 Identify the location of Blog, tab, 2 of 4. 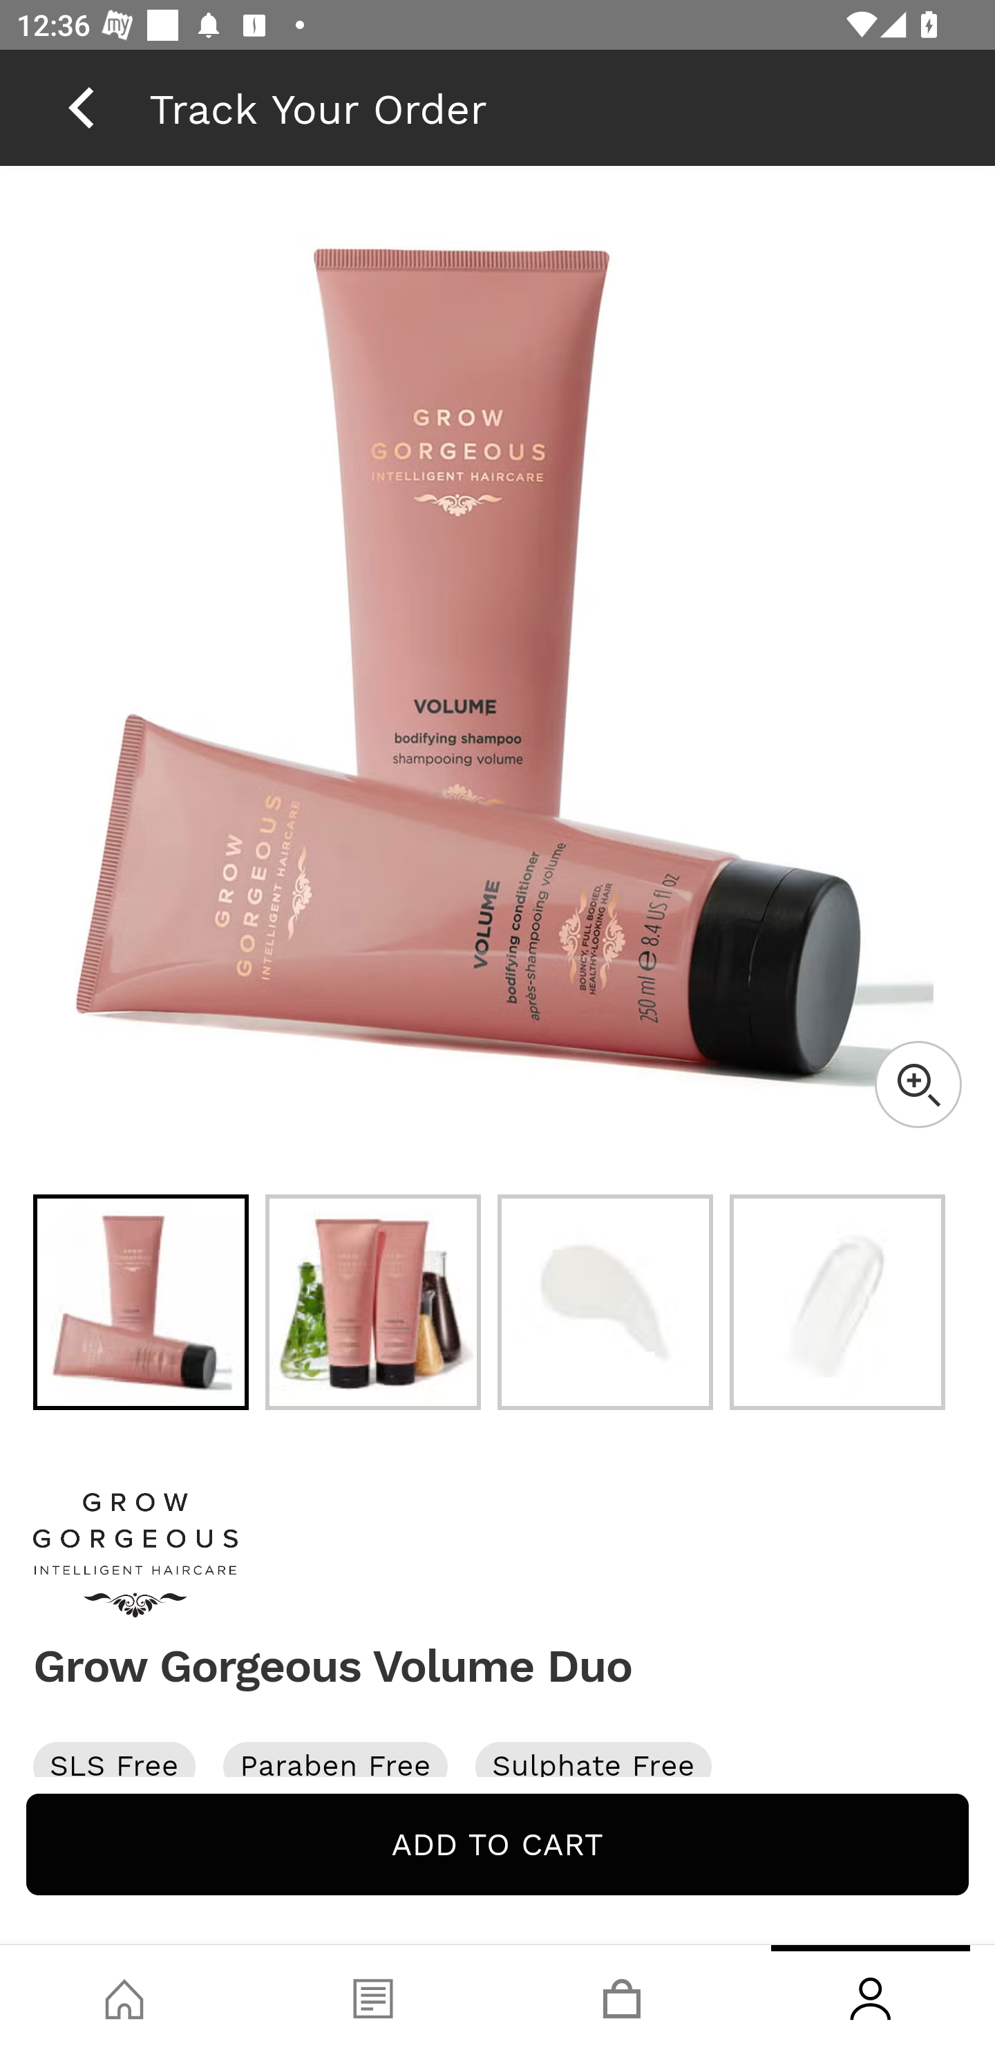
(373, 1996).